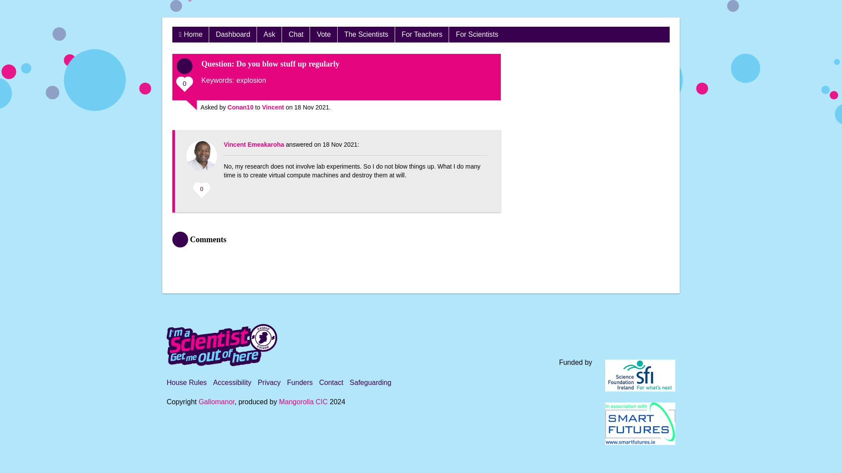  I want to click on Contact, so click(331, 383).